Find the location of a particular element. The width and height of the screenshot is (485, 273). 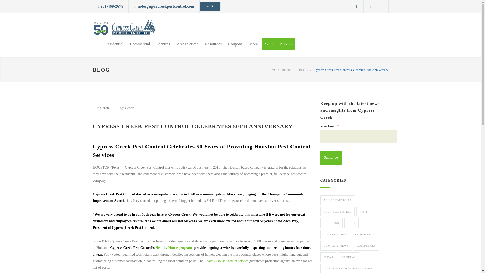

Subscribe is located at coordinates (331, 158).